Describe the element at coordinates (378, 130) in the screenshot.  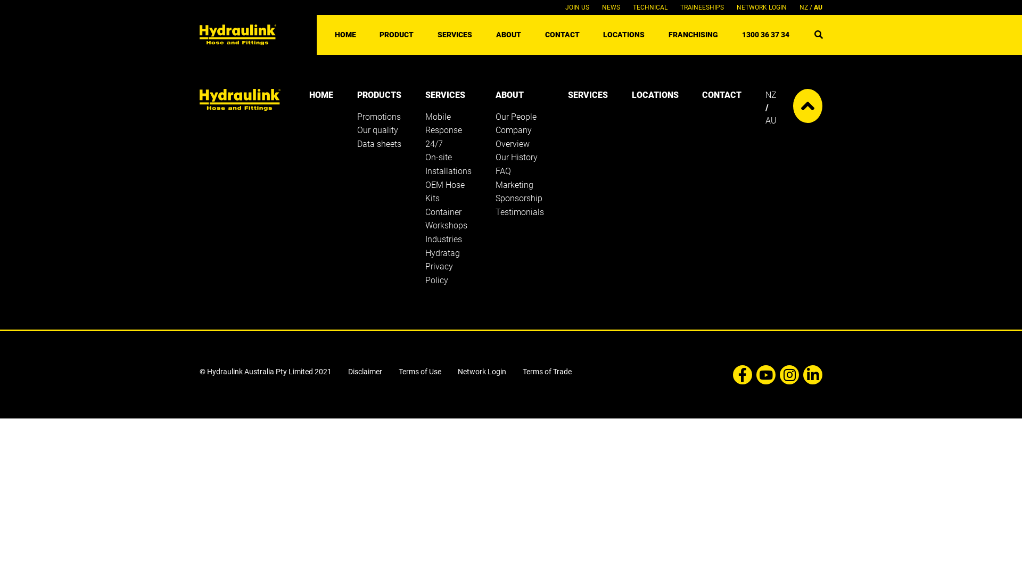
I see `Our quality` at that location.